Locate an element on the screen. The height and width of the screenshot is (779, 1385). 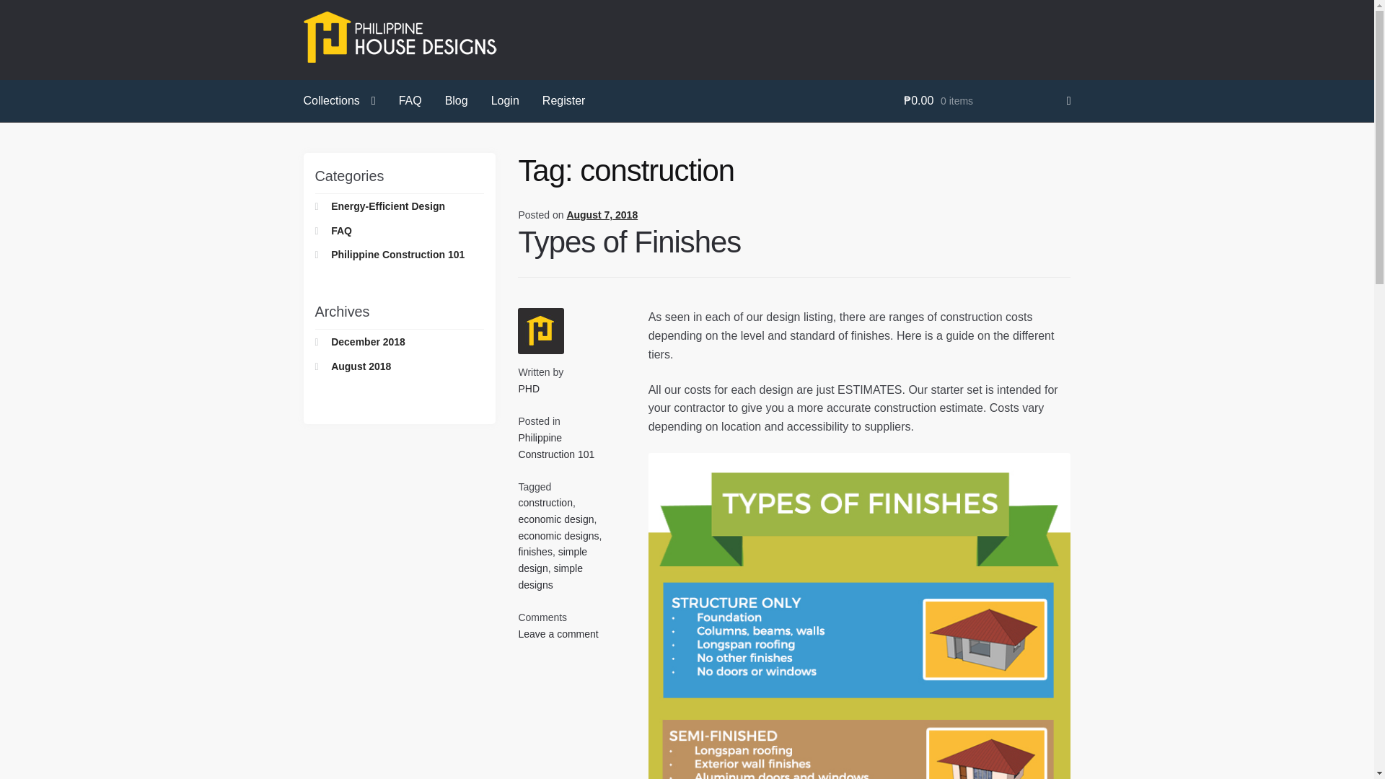
construction is located at coordinates (545, 503).